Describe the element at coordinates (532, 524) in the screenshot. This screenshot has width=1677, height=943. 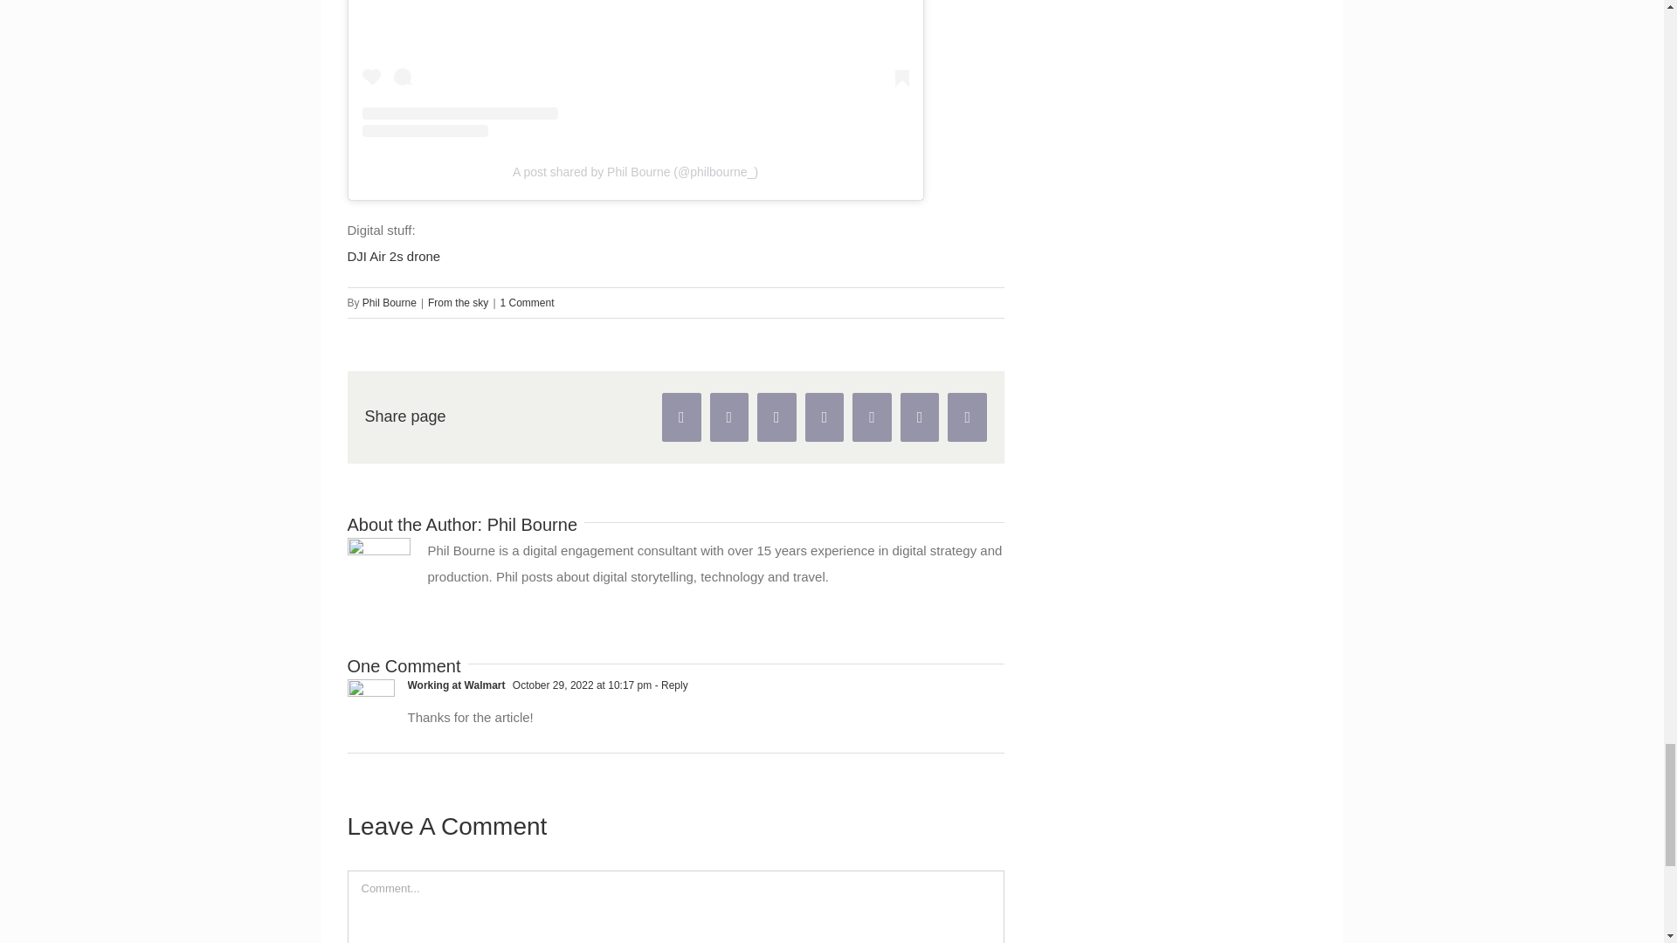
I see `Posts by Phil Bourne` at that location.